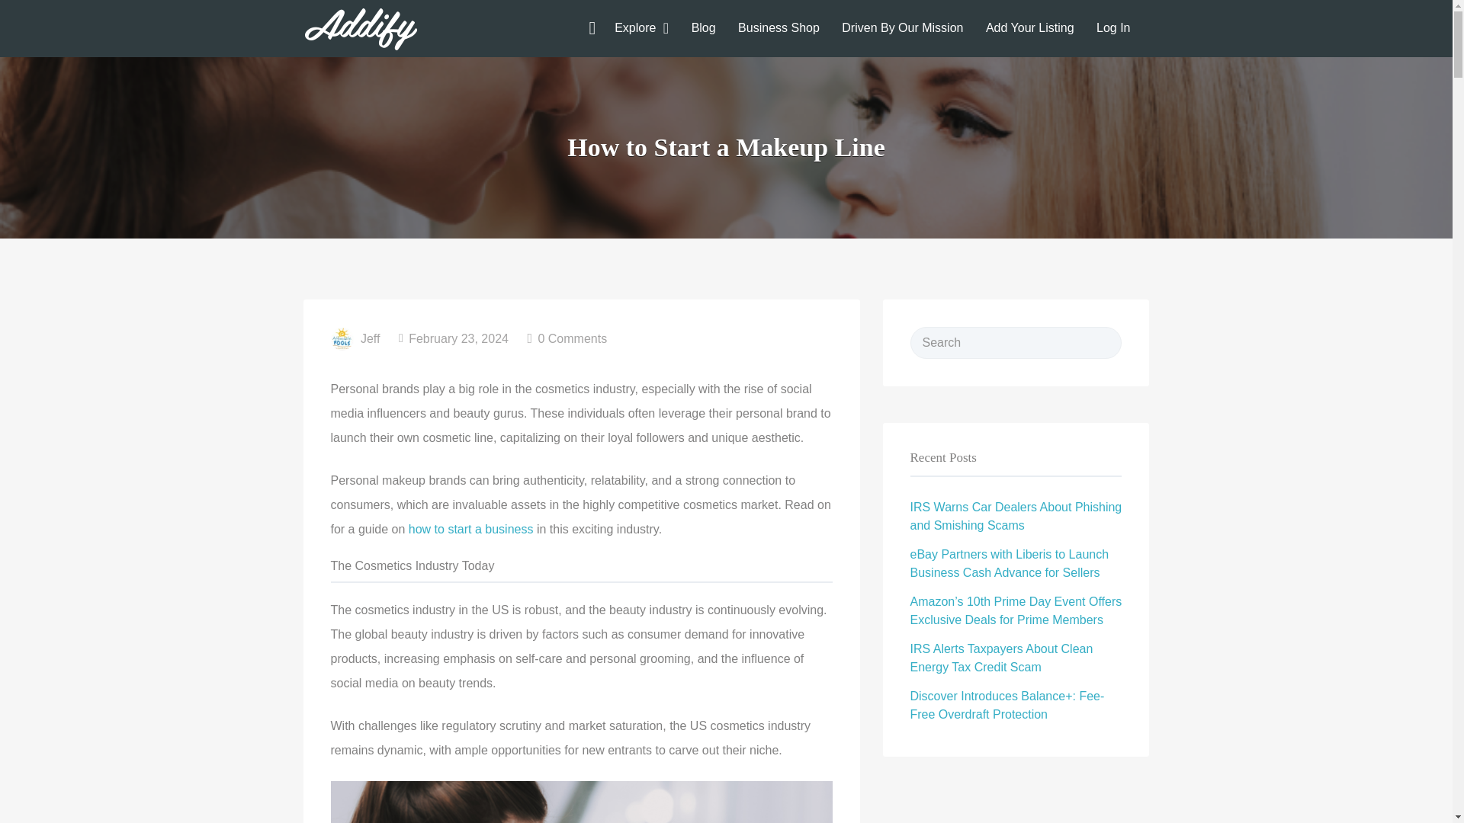  Describe the element at coordinates (703, 27) in the screenshot. I see `Blog` at that location.